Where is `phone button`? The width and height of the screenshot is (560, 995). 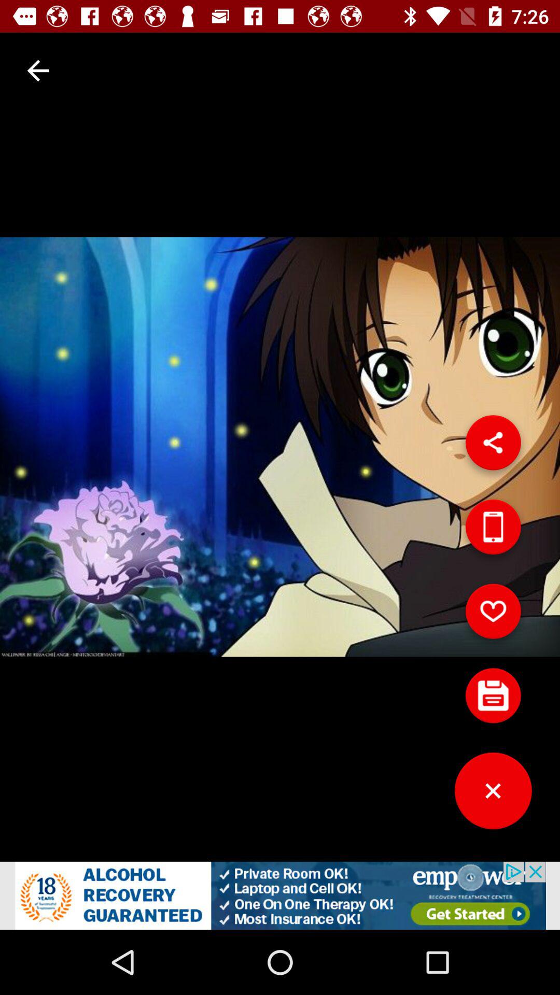 phone button is located at coordinates (493, 531).